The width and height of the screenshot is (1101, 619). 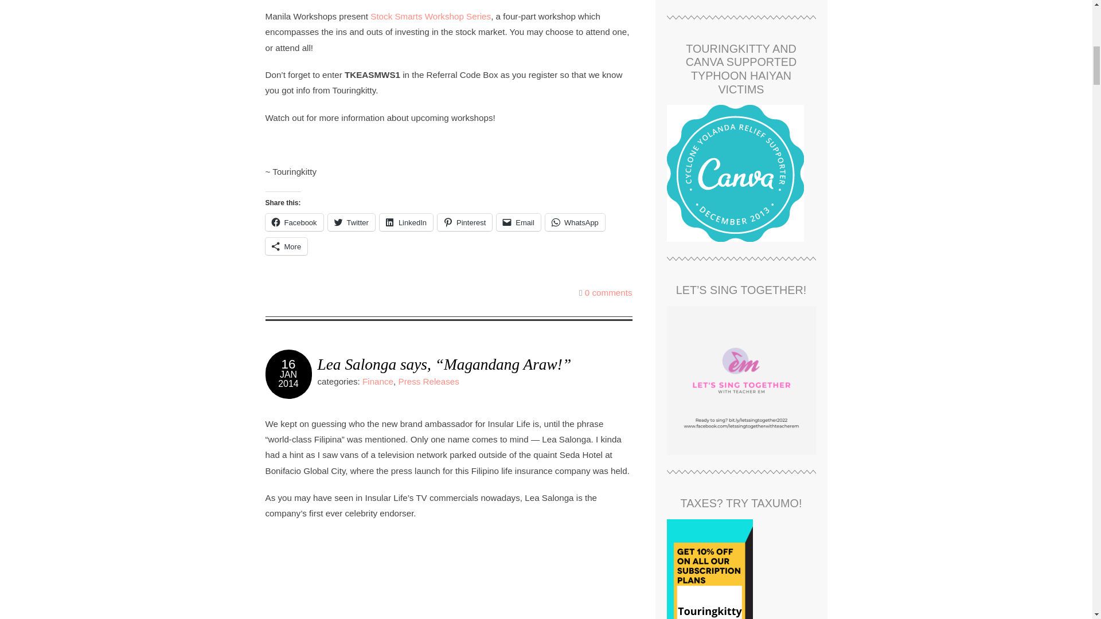 What do you see at coordinates (294, 222) in the screenshot?
I see `Click to share on Facebook` at bounding box center [294, 222].